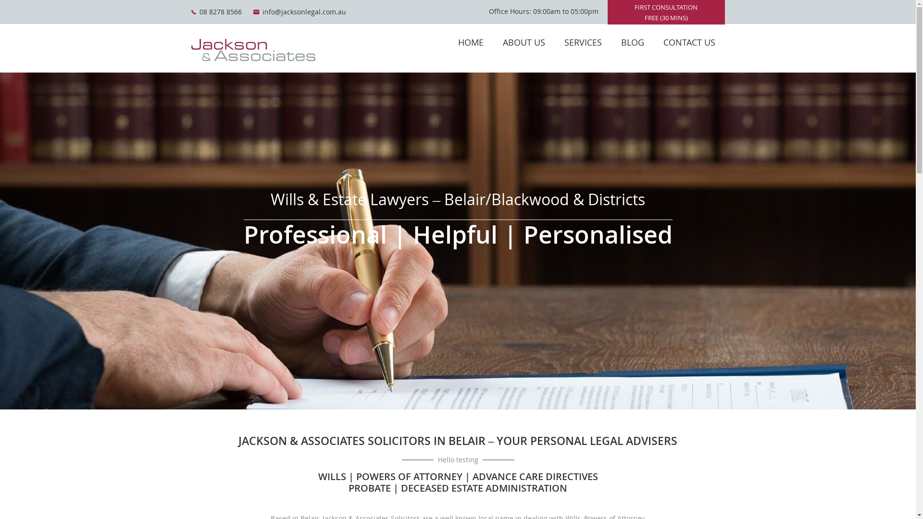 The image size is (923, 519). What do you see at coordinates (470, 42) in the screenshot?
I see `HOME` at bounding box center [470, 42].